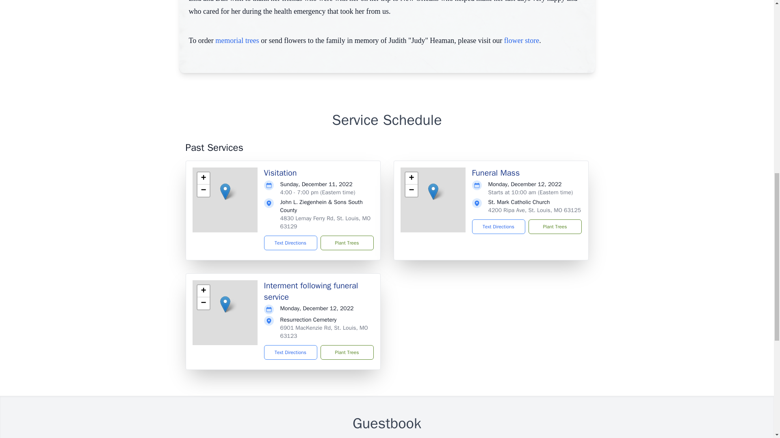 The height and width of the screenshot is (438, 780). Describe the element at coordinates (347, 352) in the screenshot. I see `Plant Trees` at that location.